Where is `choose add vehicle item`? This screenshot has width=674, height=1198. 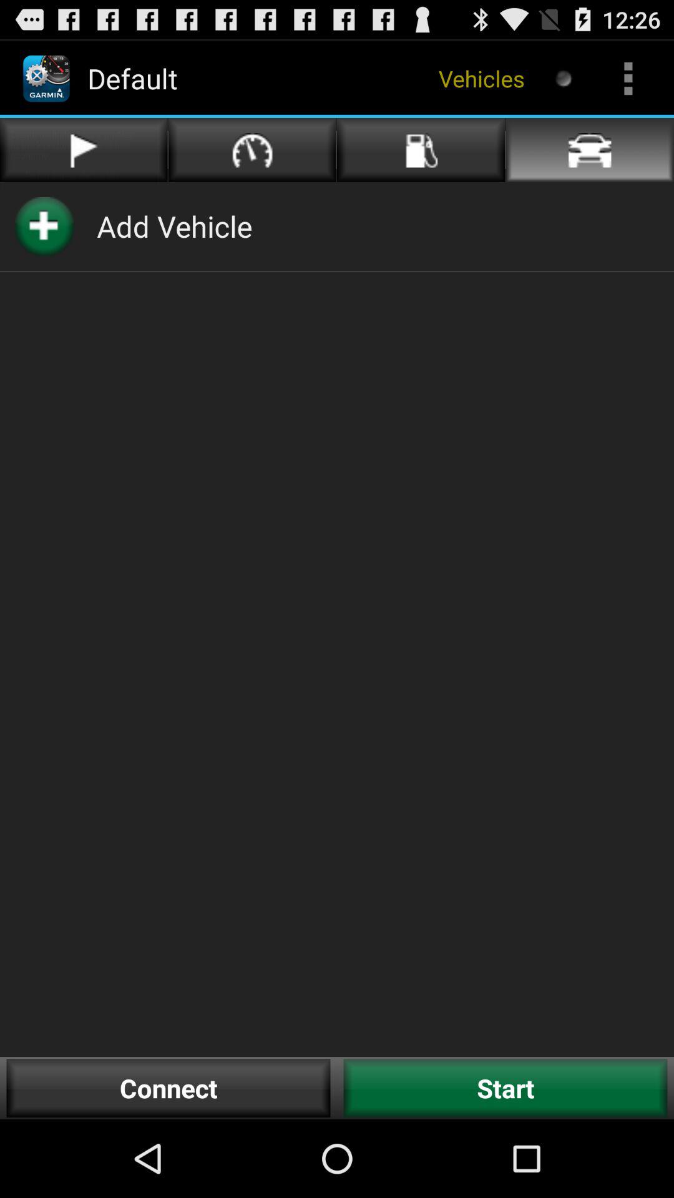 choose add vehicle item is located at coordinates (175, 226).